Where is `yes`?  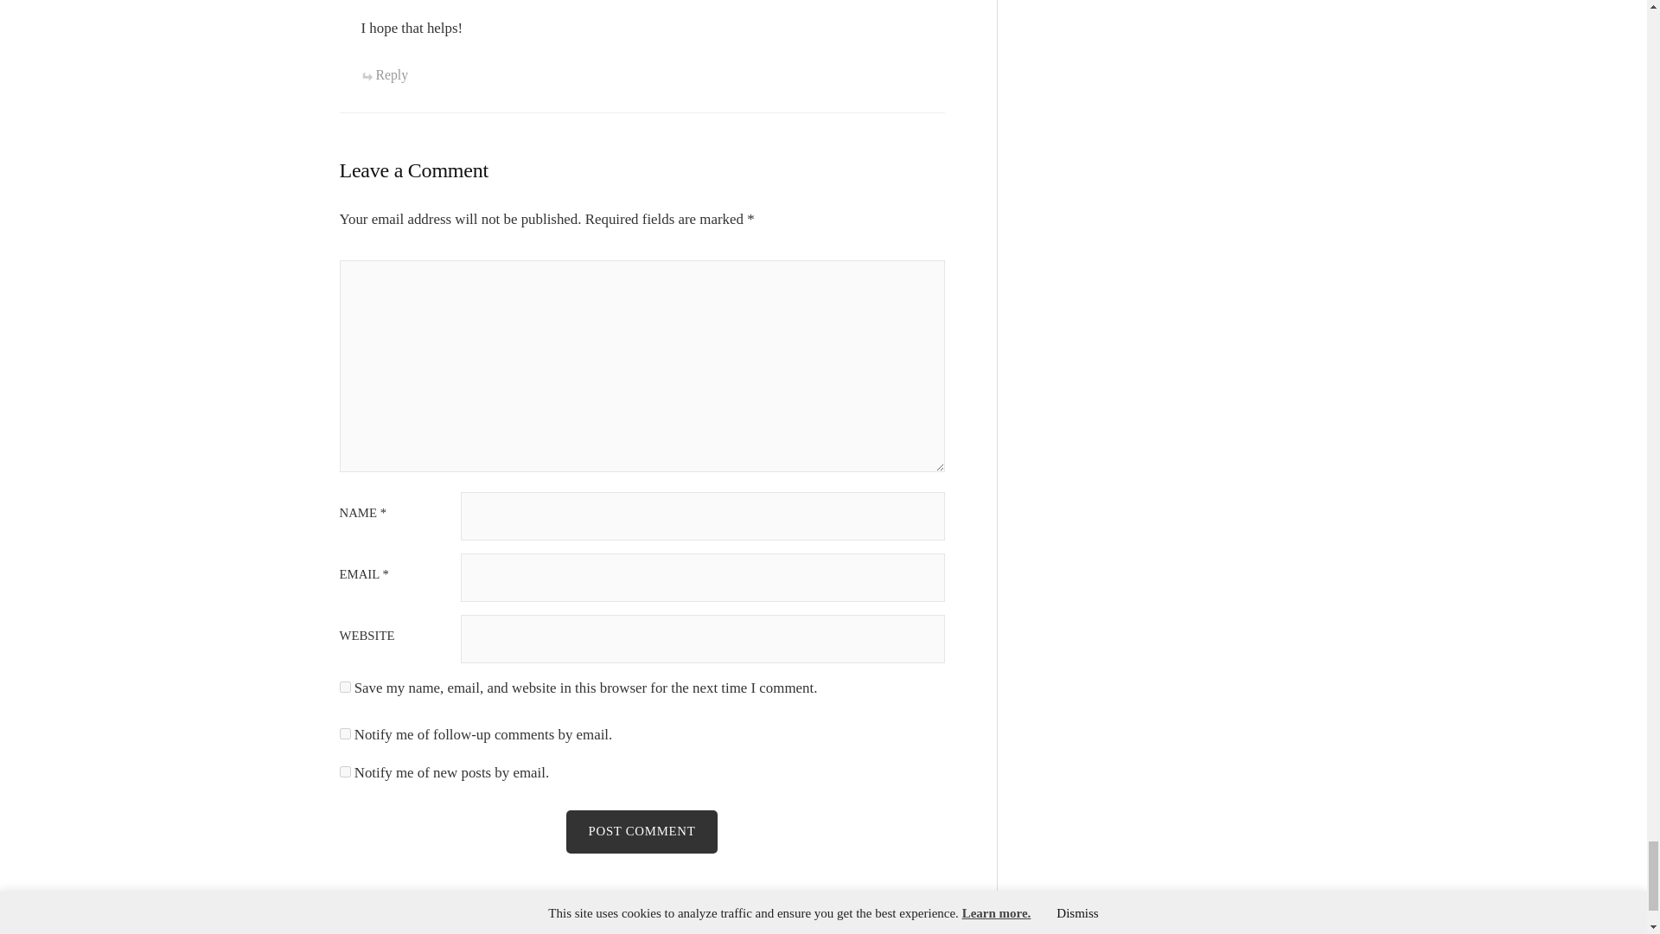 yes is located at coordinates (344, 687).